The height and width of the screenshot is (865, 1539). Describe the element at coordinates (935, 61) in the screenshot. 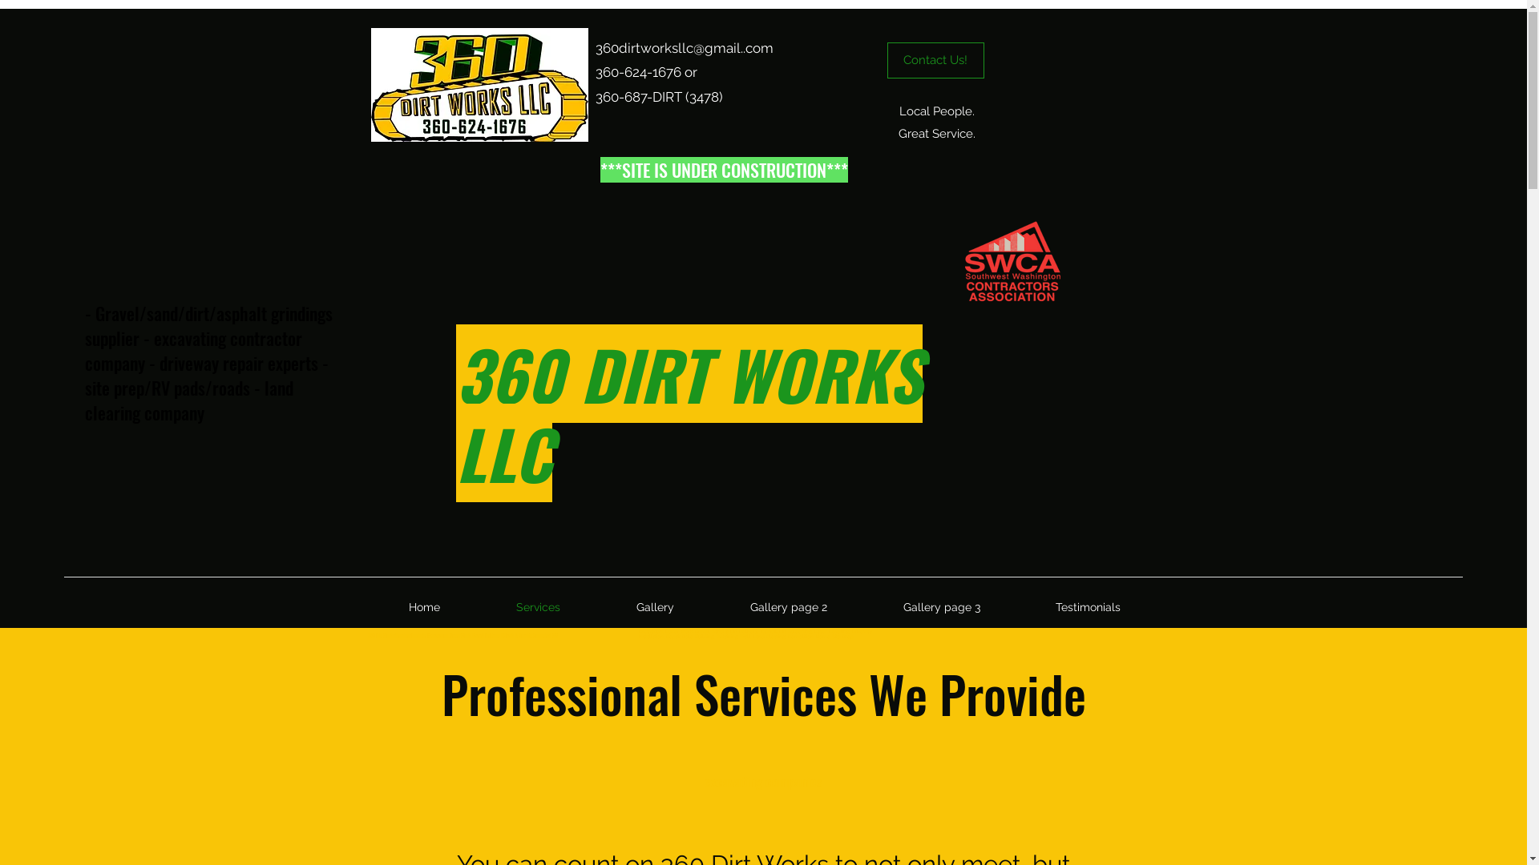

I see `Contact Us!` at that location.